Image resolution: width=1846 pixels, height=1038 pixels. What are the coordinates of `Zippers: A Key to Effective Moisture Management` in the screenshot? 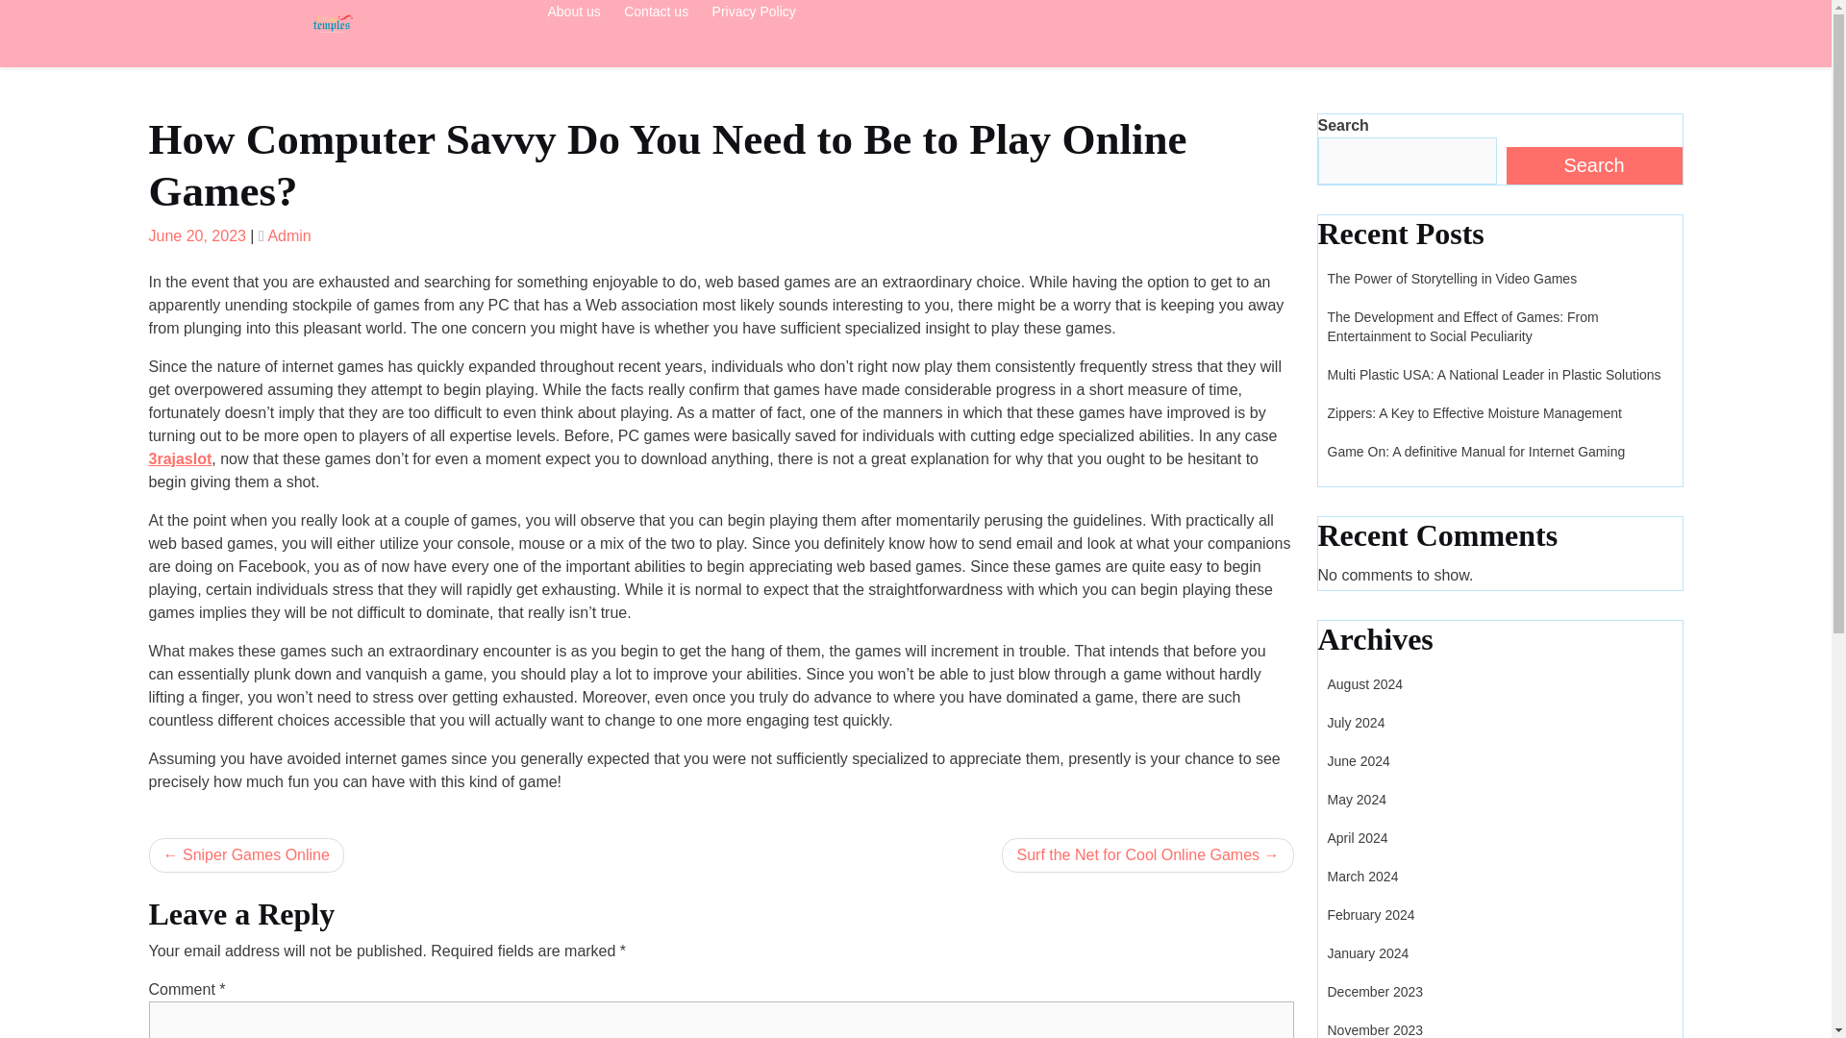 It's located at (1473, 413).